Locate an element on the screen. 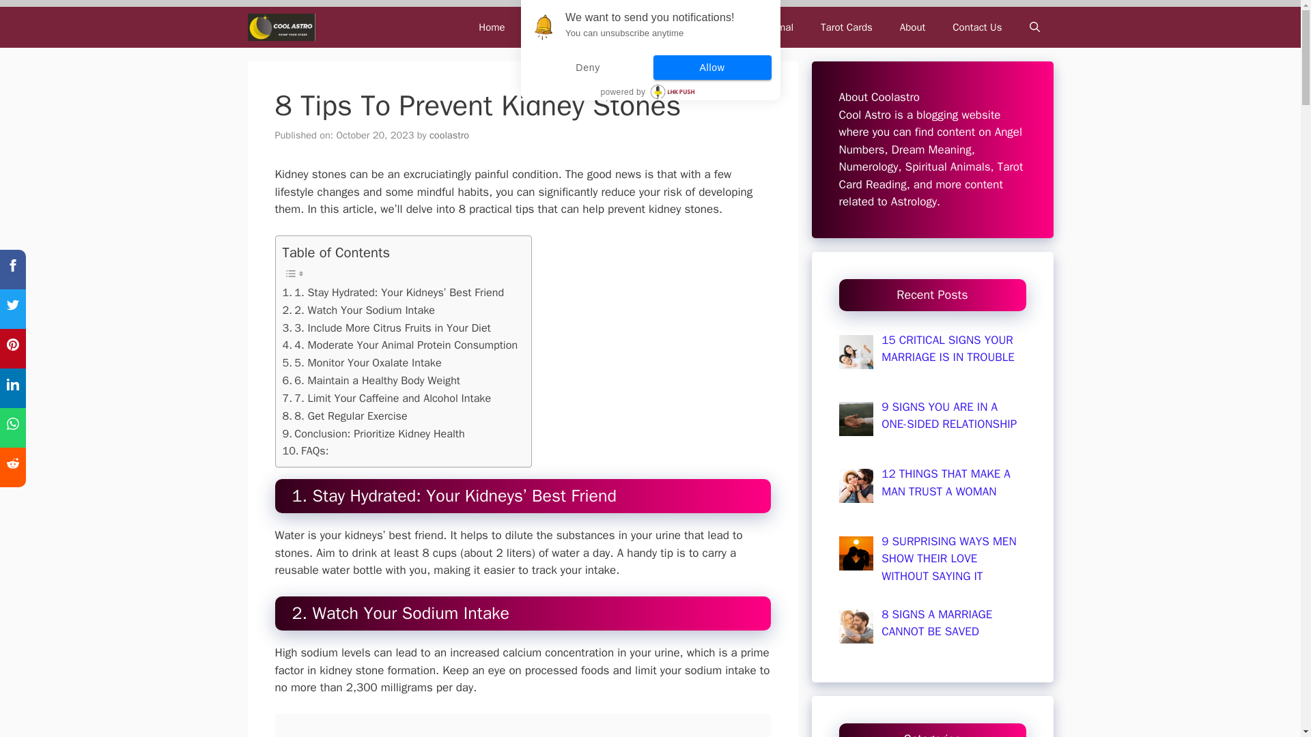 This screenshot has height=737, width=1311. About is located at coordinates (912, 27).